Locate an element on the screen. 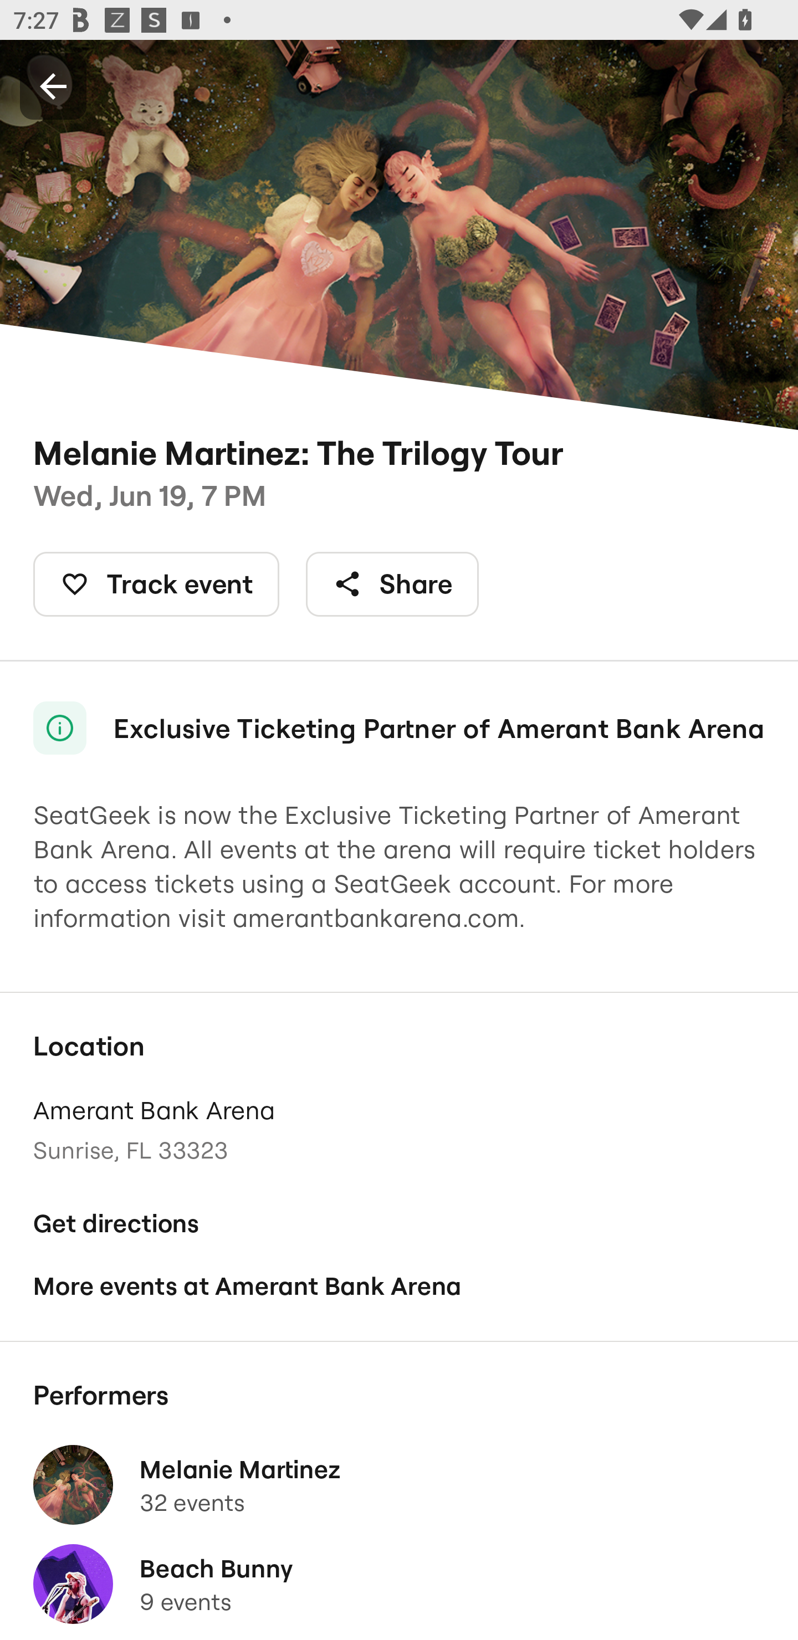 This screenshot has height=1640, width=798. Share is located at coordinates (392, 583).